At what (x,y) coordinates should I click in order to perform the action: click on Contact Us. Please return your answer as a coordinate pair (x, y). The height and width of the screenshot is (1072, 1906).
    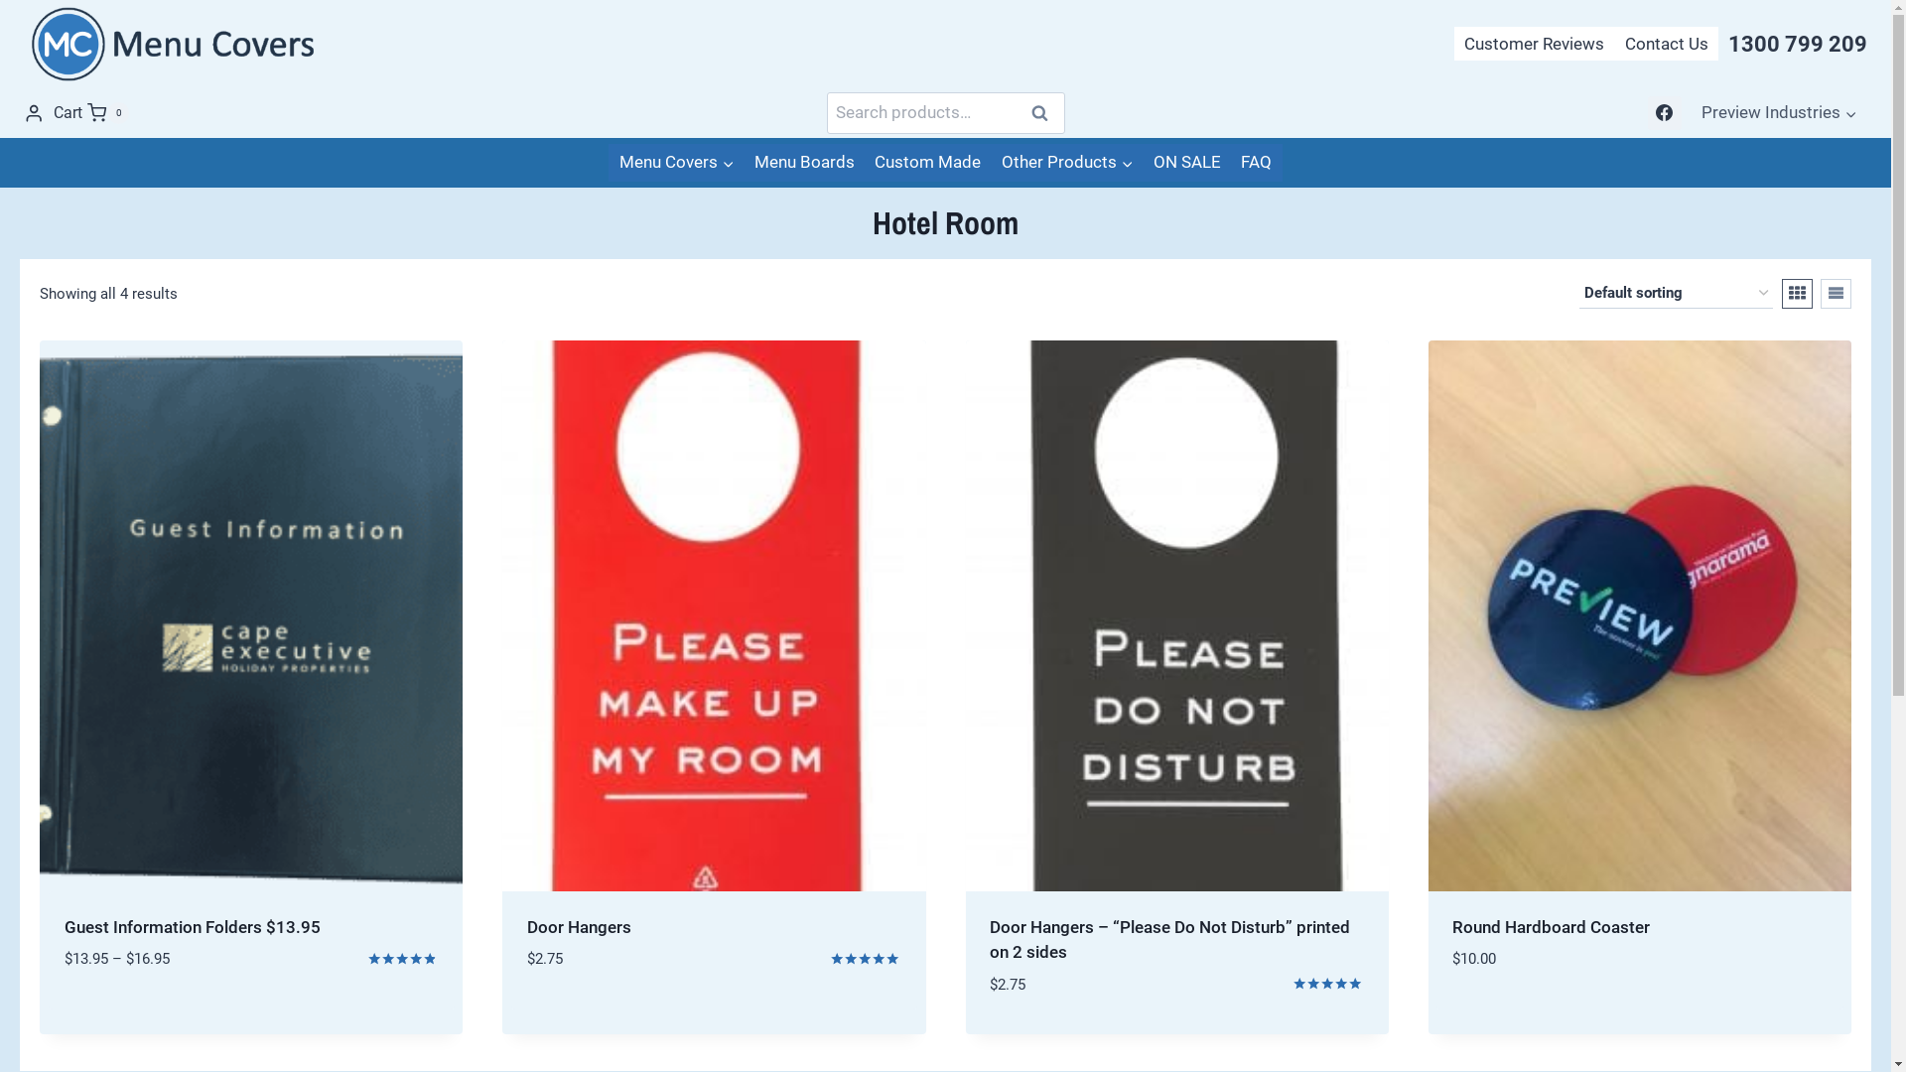
    Looking at the image, I should click on (1667, 44).